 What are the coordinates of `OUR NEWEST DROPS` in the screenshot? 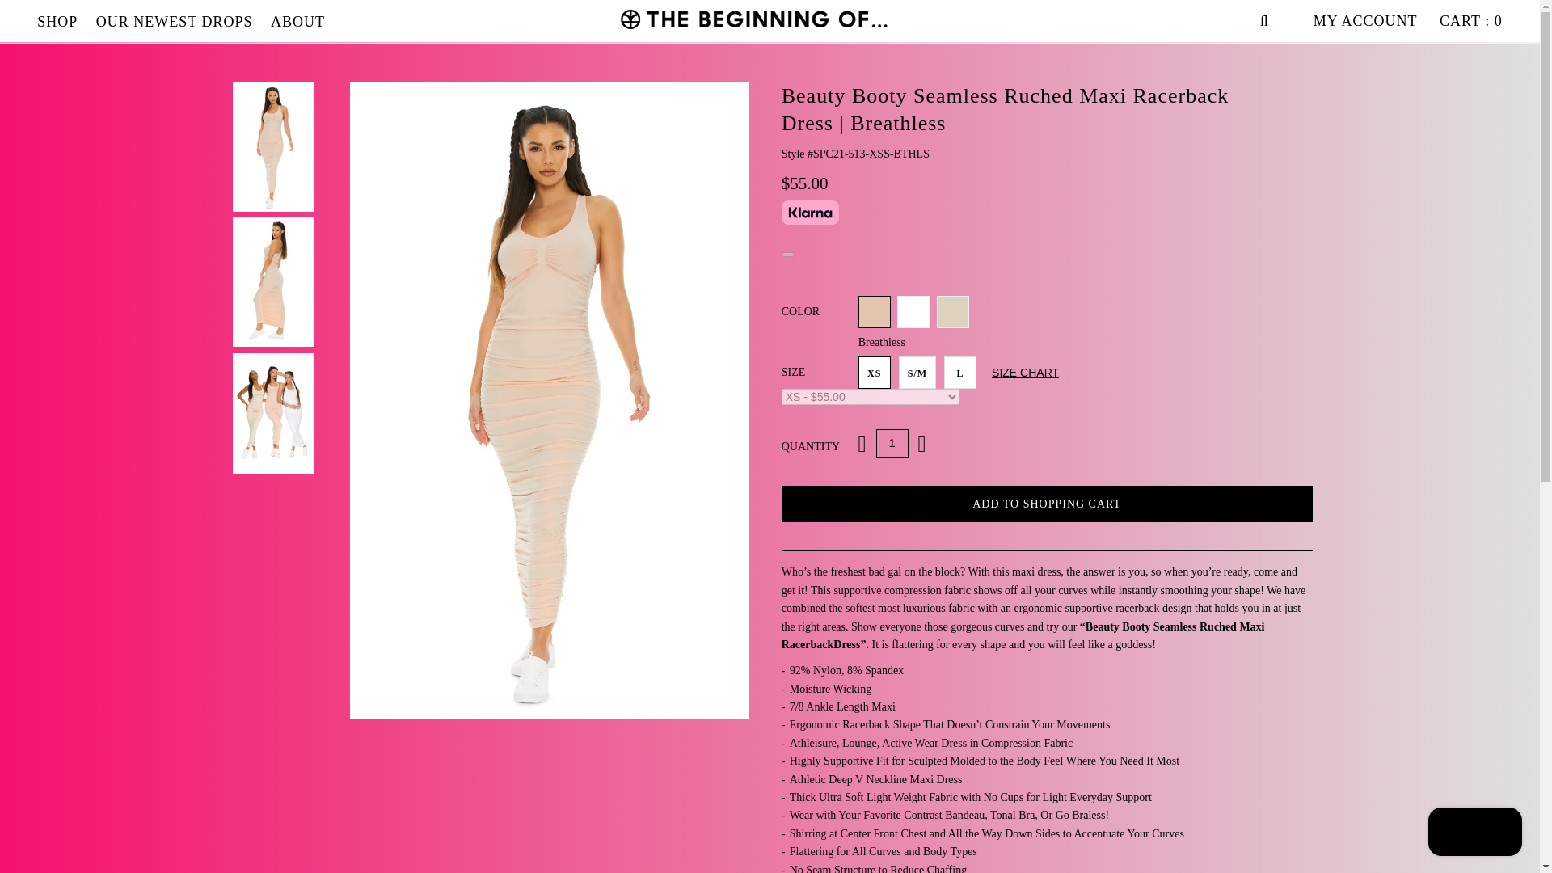 It's located at (175, 21).